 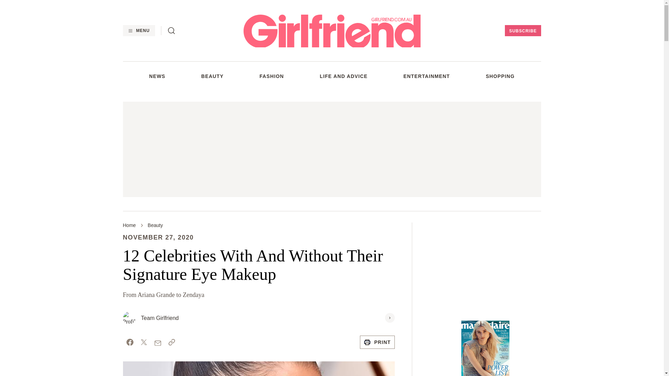 I want to click on SUBSCRIBE, so click(x=523, y=31).